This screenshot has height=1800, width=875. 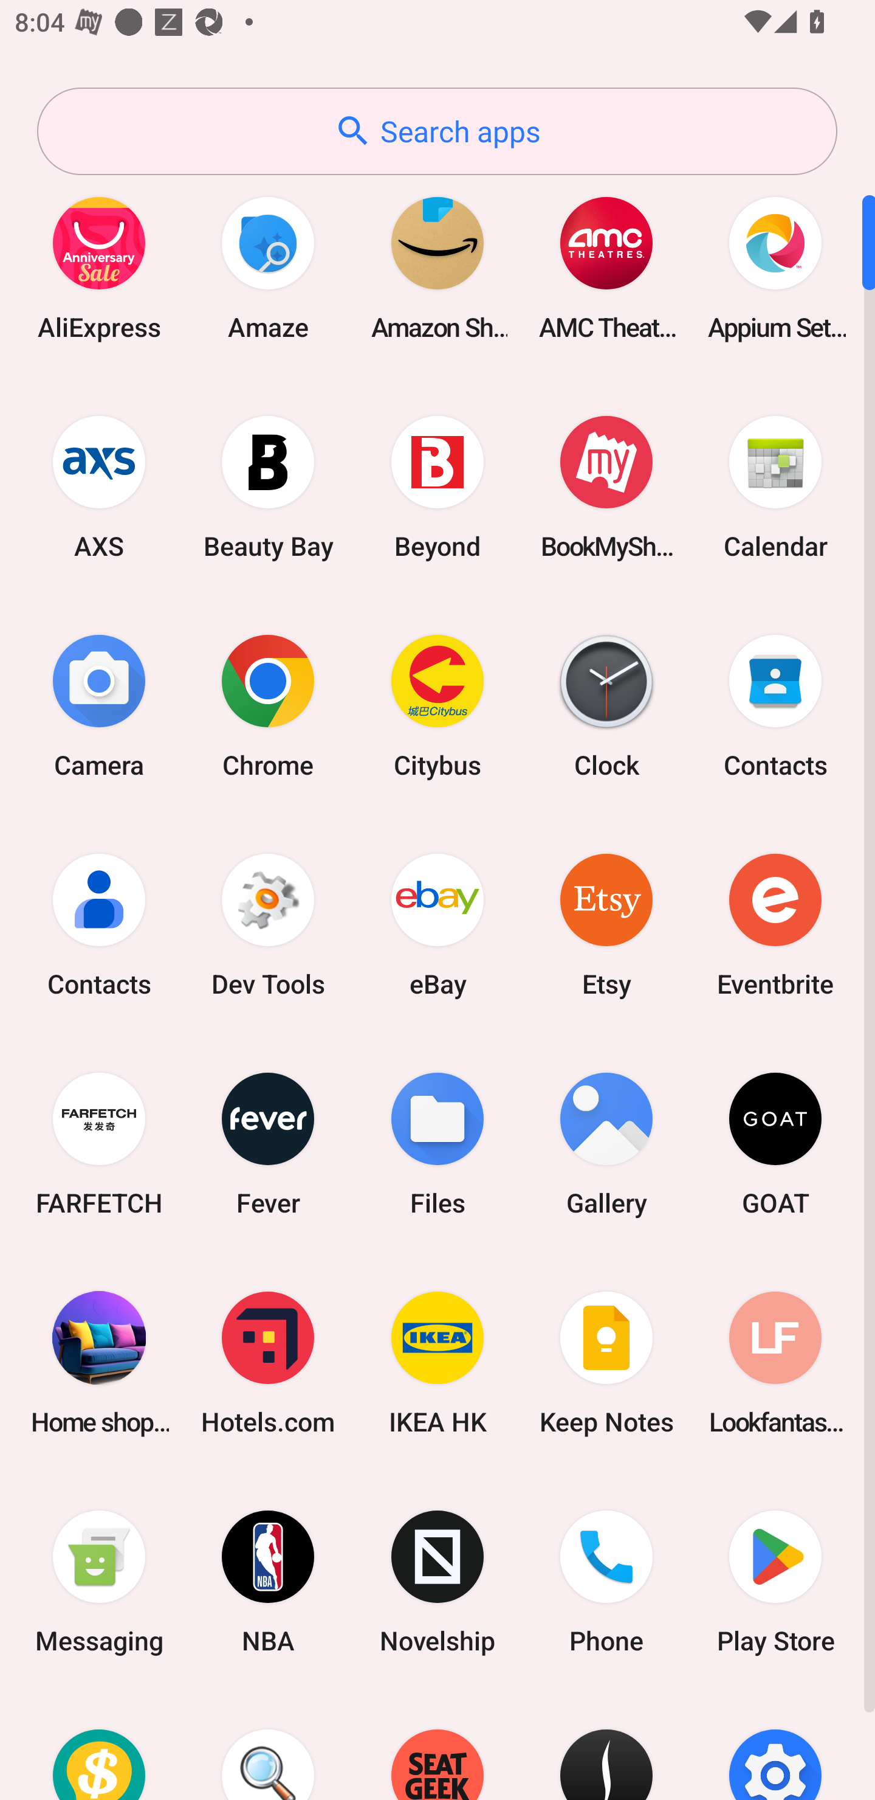 What do you see at coordinates (437, 486) in the screenshot?
I see `Beyond` at bounding box center [437, 486].